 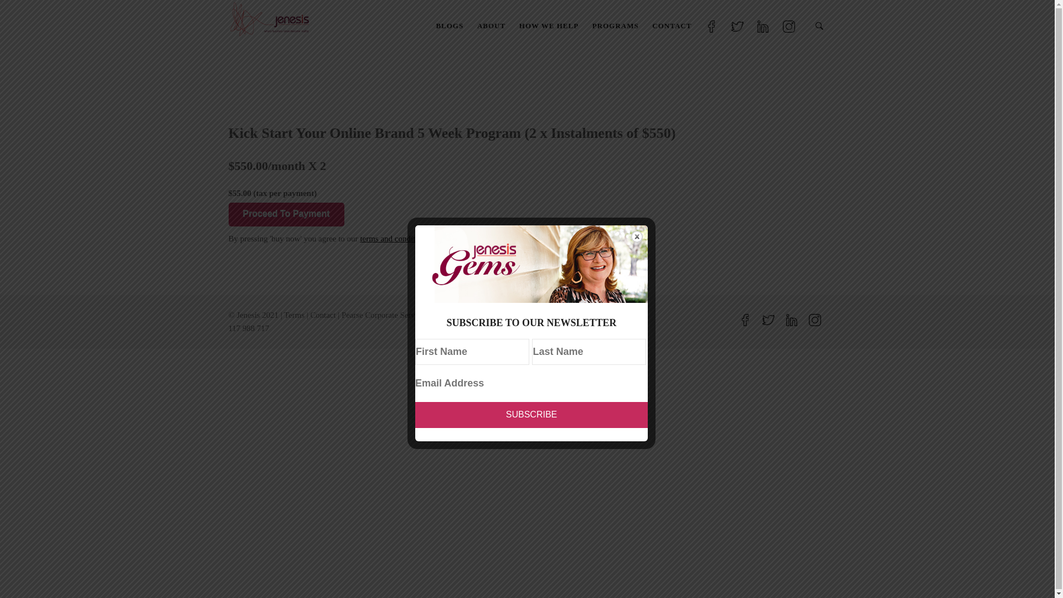 I want to click on BLOGS, so click(x=450, y=17).